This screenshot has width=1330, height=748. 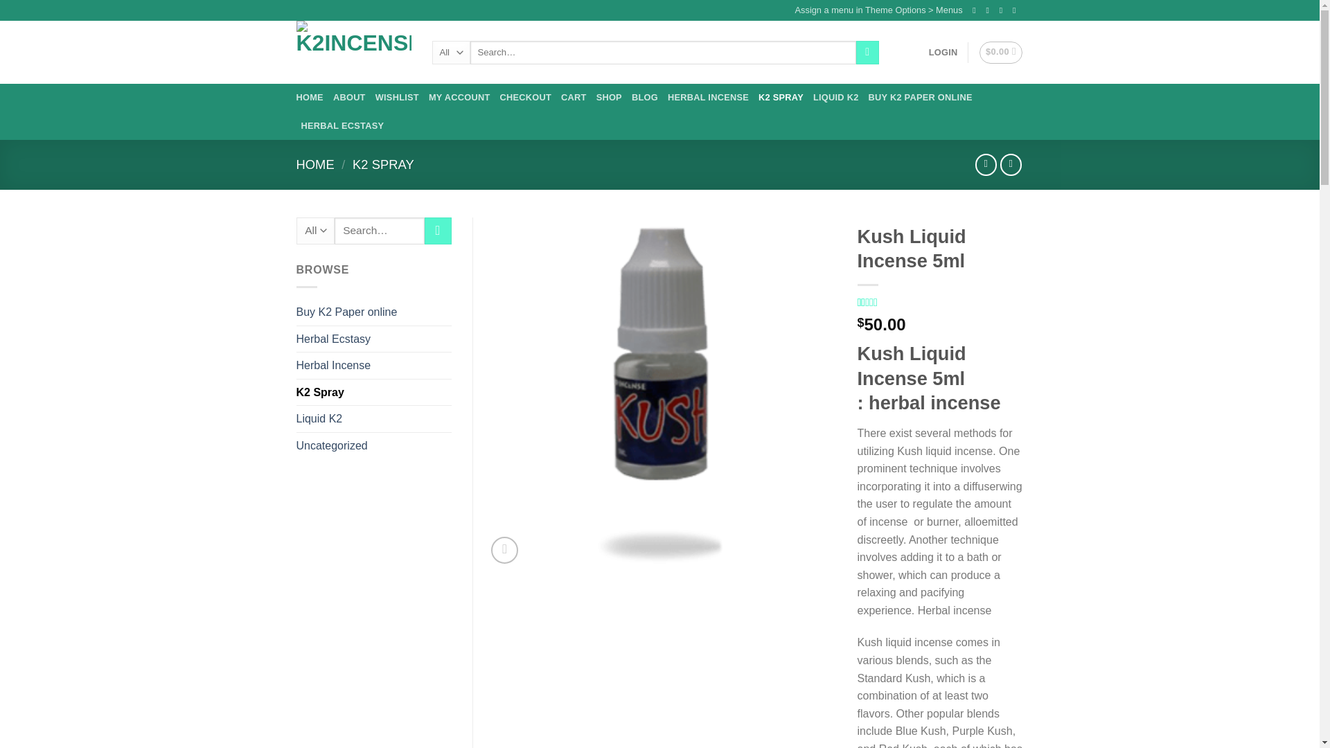 What do you see at coordinates (708, 97) in the screenshot?
I see `HERBAL INCENSE` at bounding box center [708, 97].